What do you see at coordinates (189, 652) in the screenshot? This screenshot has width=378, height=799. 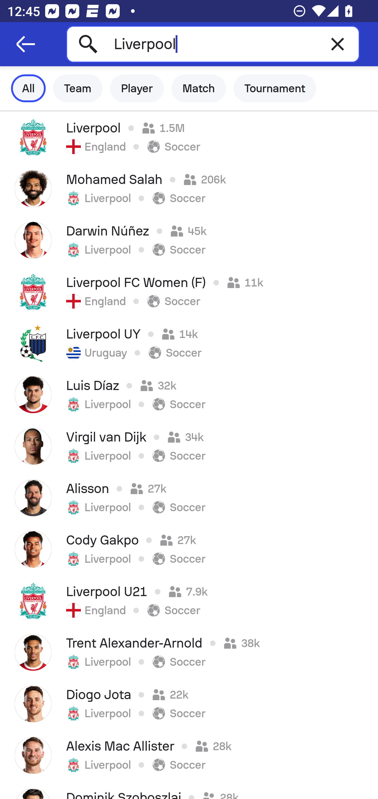 I see `Trent Alexander-Arnold 38k Liverpool Soccer` at bounding box center [189, 652].